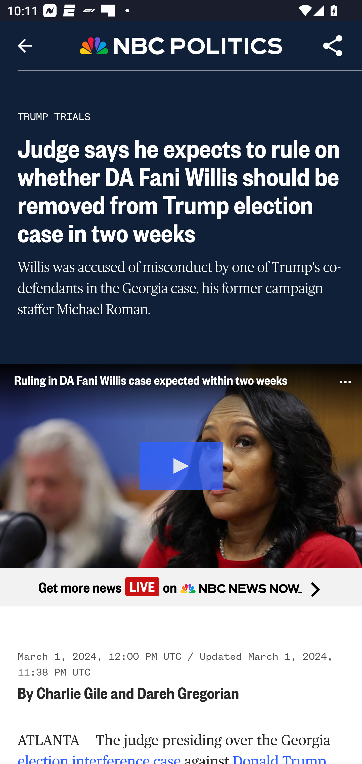 Image resolution: width=362 pixels, height=764 pixels. I want to click on Share Article, button, so click(333, 46).